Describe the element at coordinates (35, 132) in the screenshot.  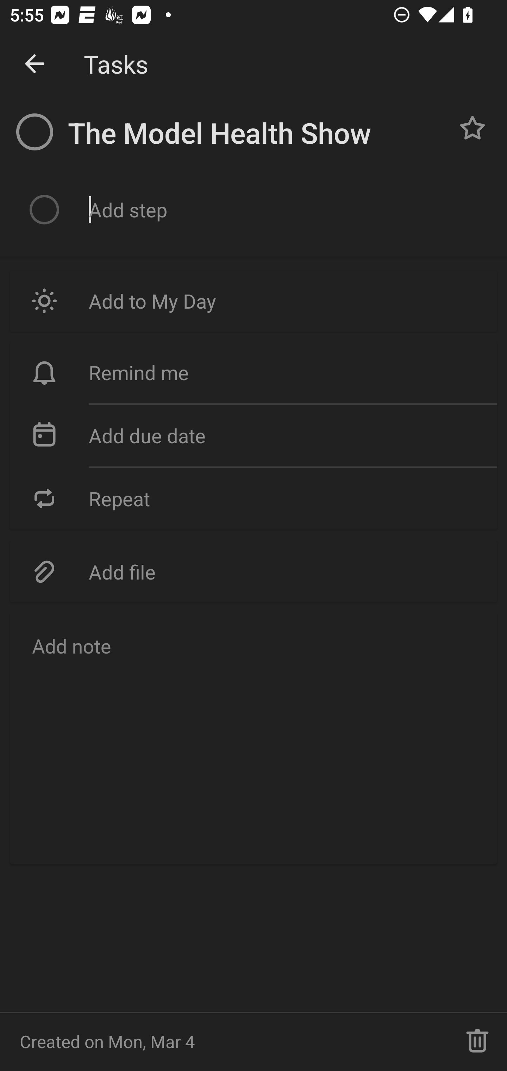
I see `Incomplete task The Model Health Show, Button` at that location.